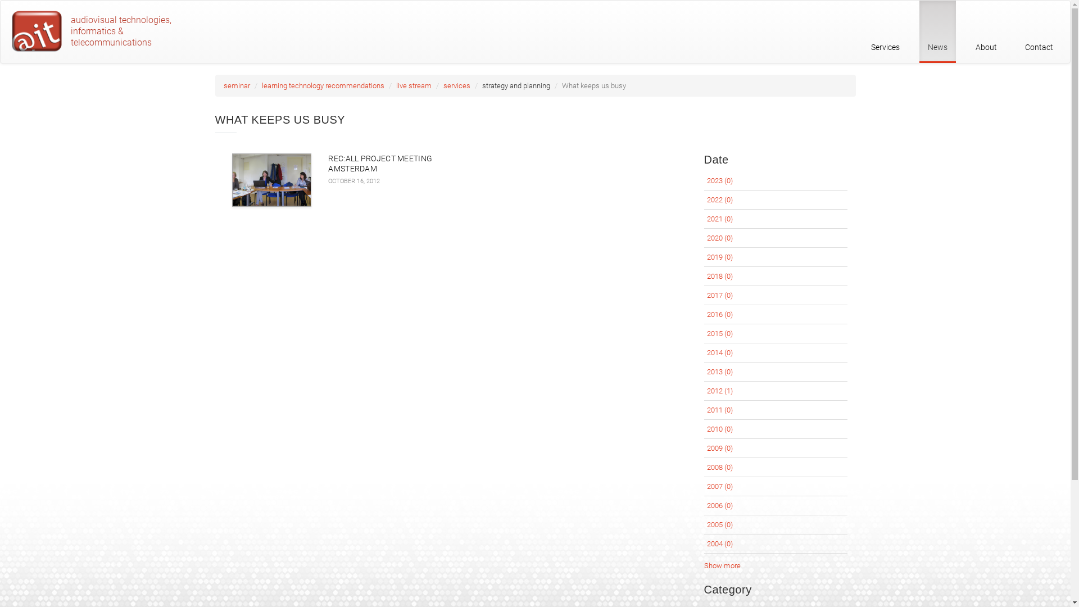 The height and width of the screenshot is (607, 1079). What do you see at coordinates (720, 200) in the screenshot?
I see `2022 (0)
Apply 2022 filter` at bounding box center [720, 200].